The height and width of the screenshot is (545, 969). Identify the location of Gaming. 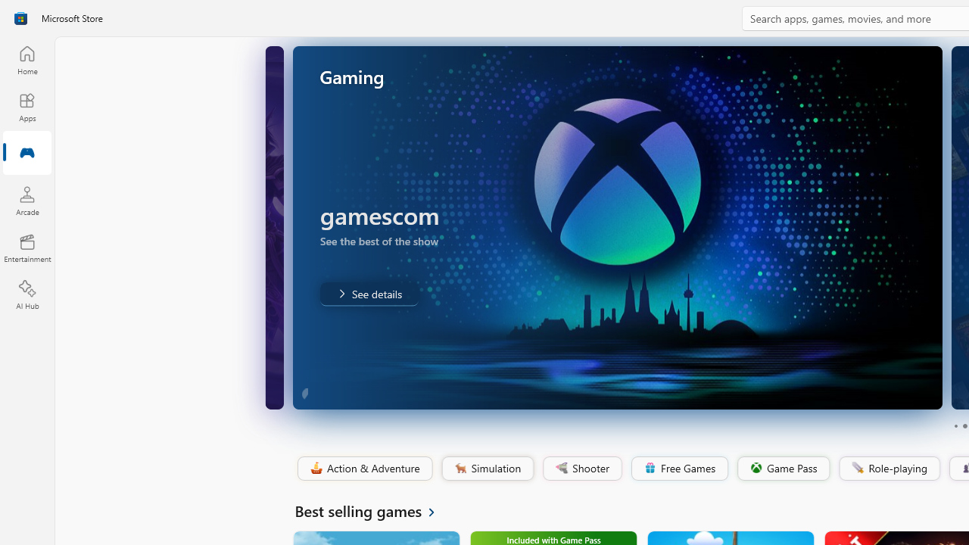
(27, 154).